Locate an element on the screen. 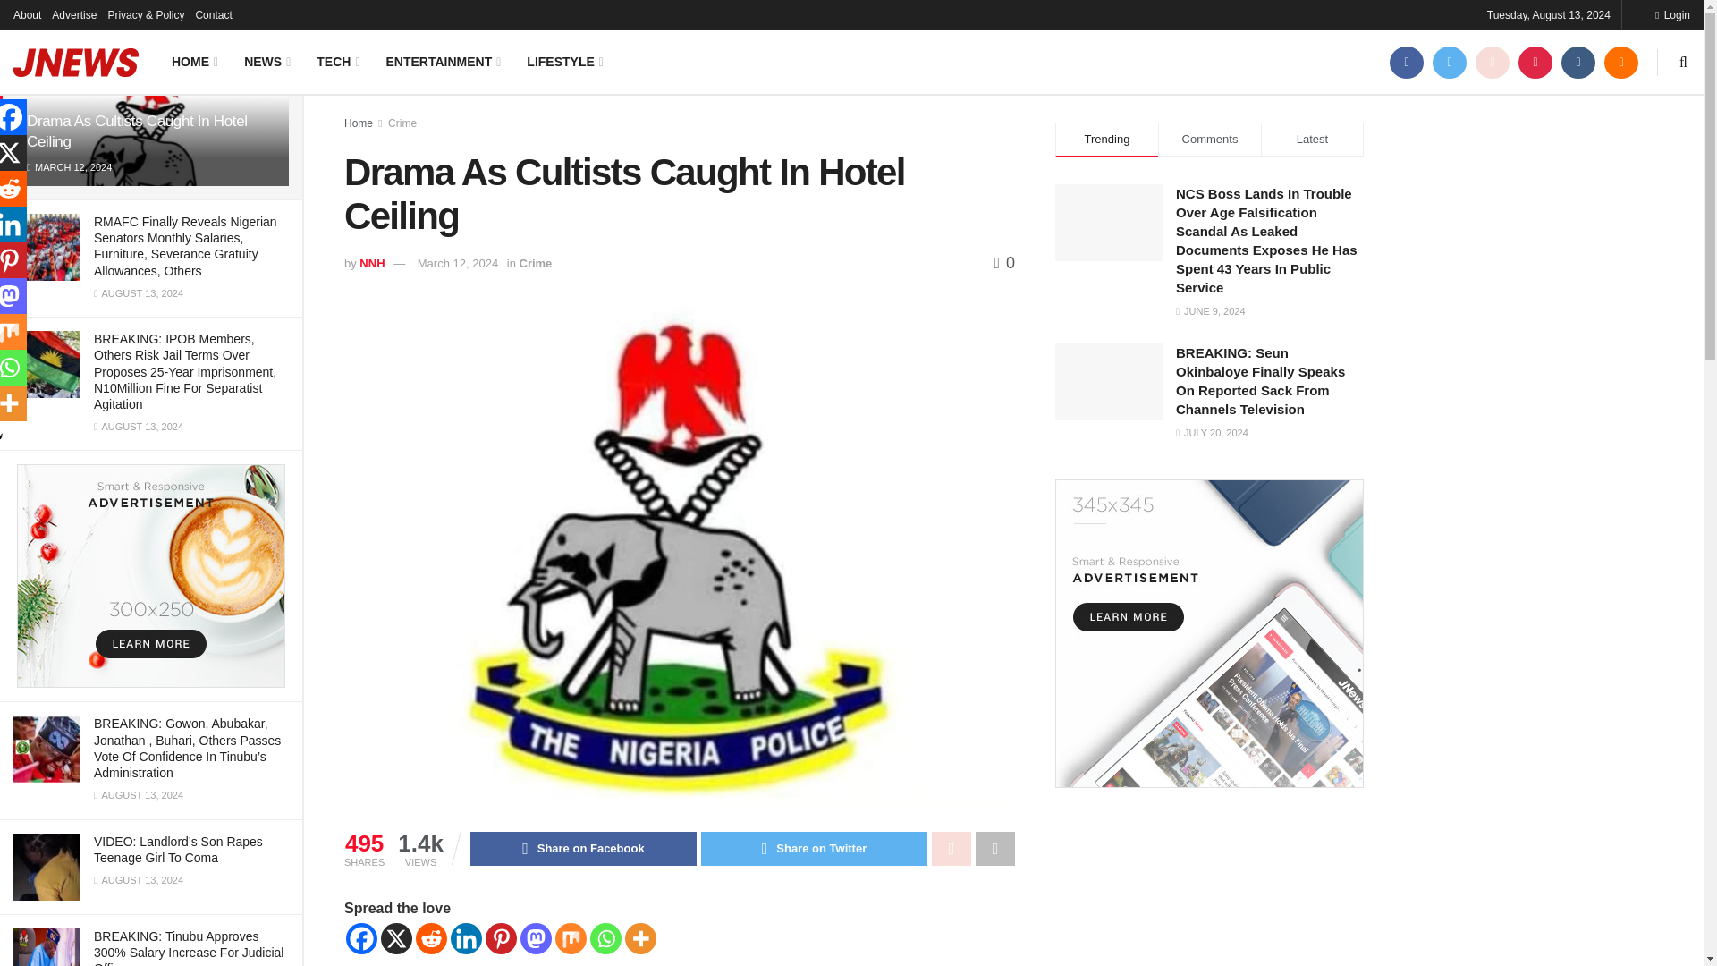 This screenshot has height=966, width=1717. Filter is located at coordinates (268, 16).